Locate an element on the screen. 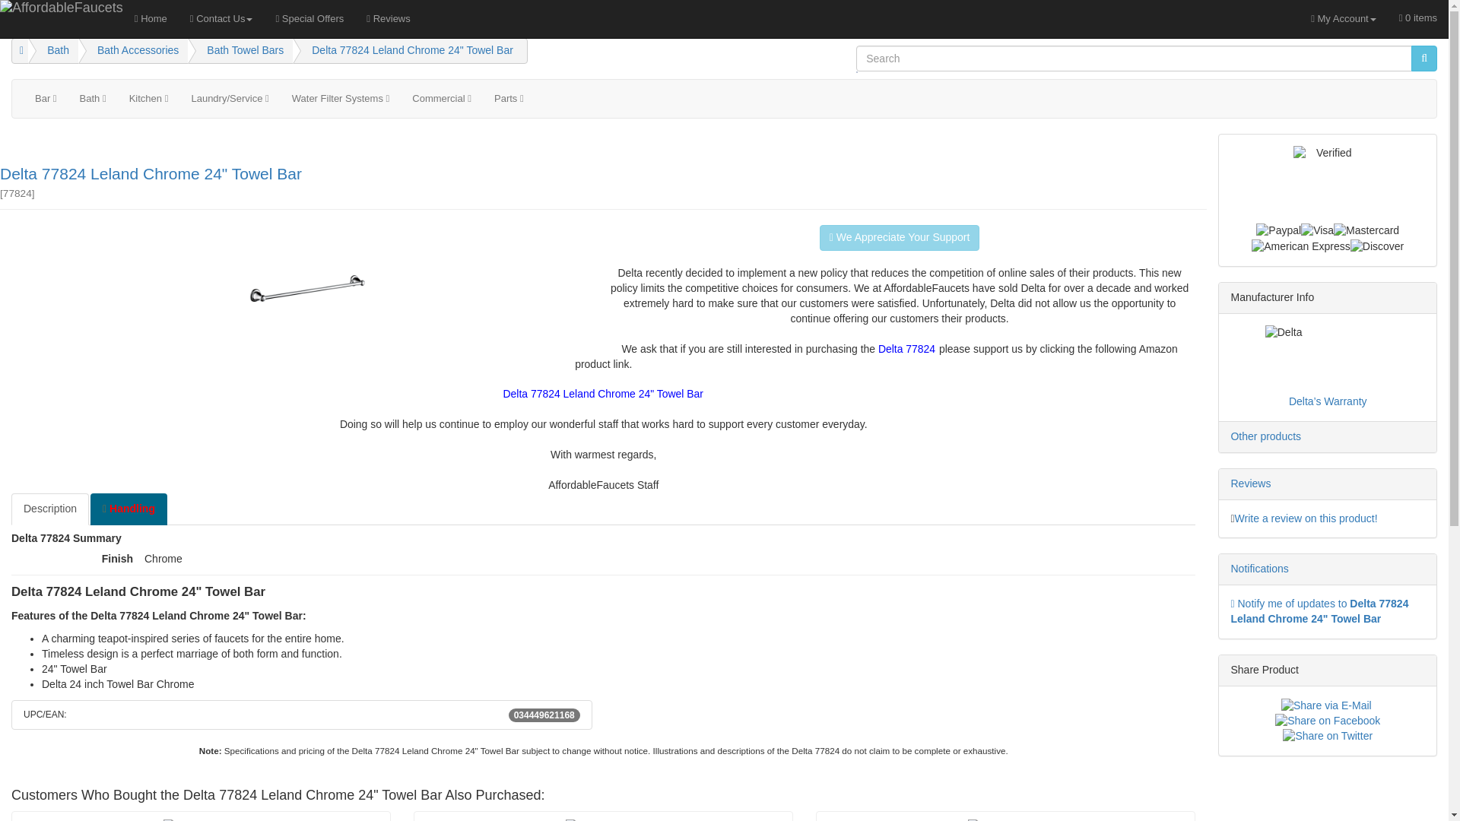  Delta 77846 Leland Chrome Towel Ring is located at coordinates (1005, 819).